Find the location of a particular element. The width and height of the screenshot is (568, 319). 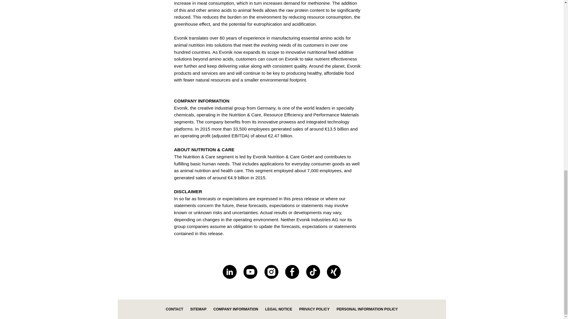

LinkedIn is located at coordinates (230, 272).